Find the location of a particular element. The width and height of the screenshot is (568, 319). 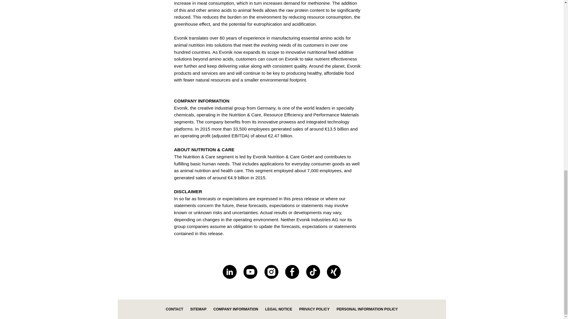

LinkedIn is located at coordinates (230, 272).